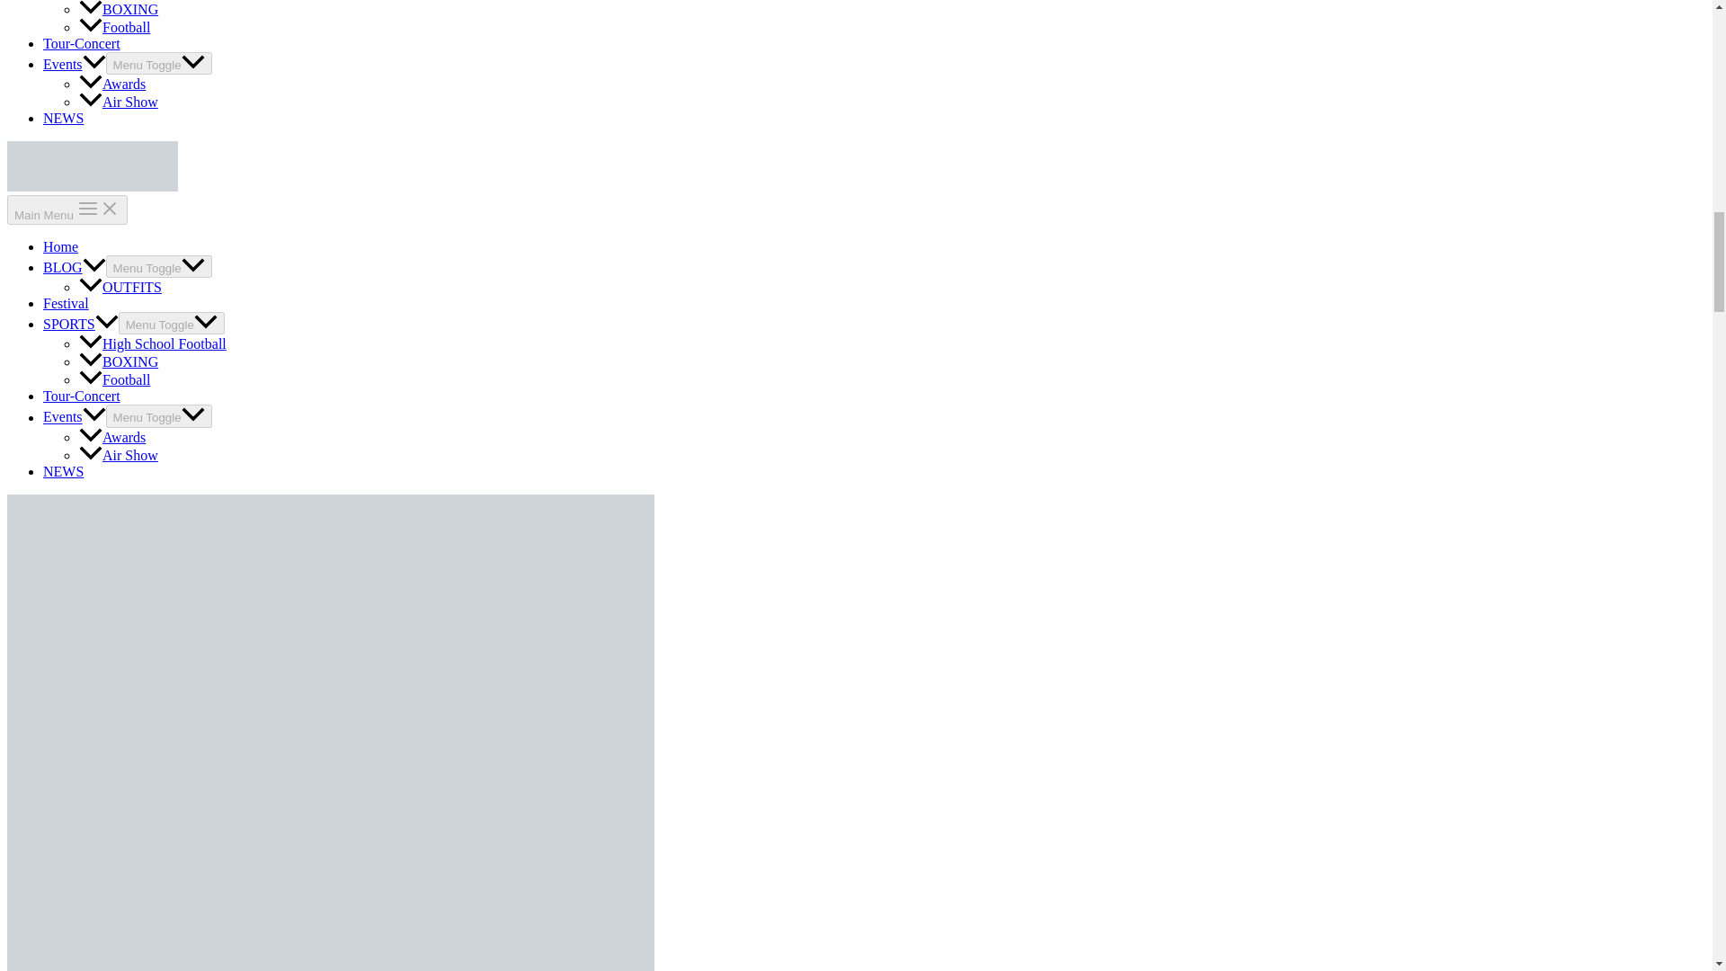  Describe the element at coordinates (158, 415) in the screenshot. I see `Menu Toggle` at that location.